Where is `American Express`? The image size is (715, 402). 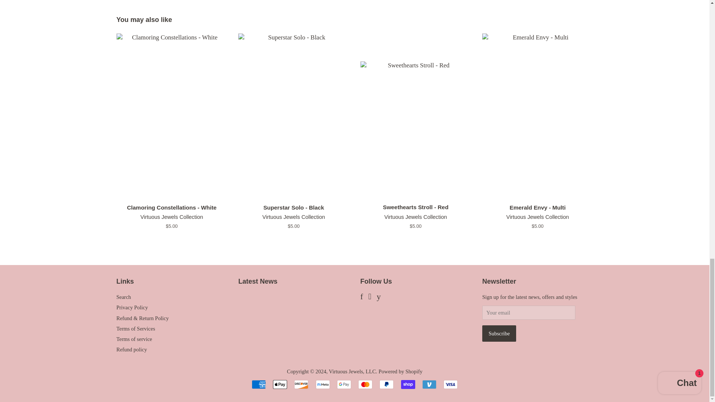 American Express is located at coordinates (258, 384).